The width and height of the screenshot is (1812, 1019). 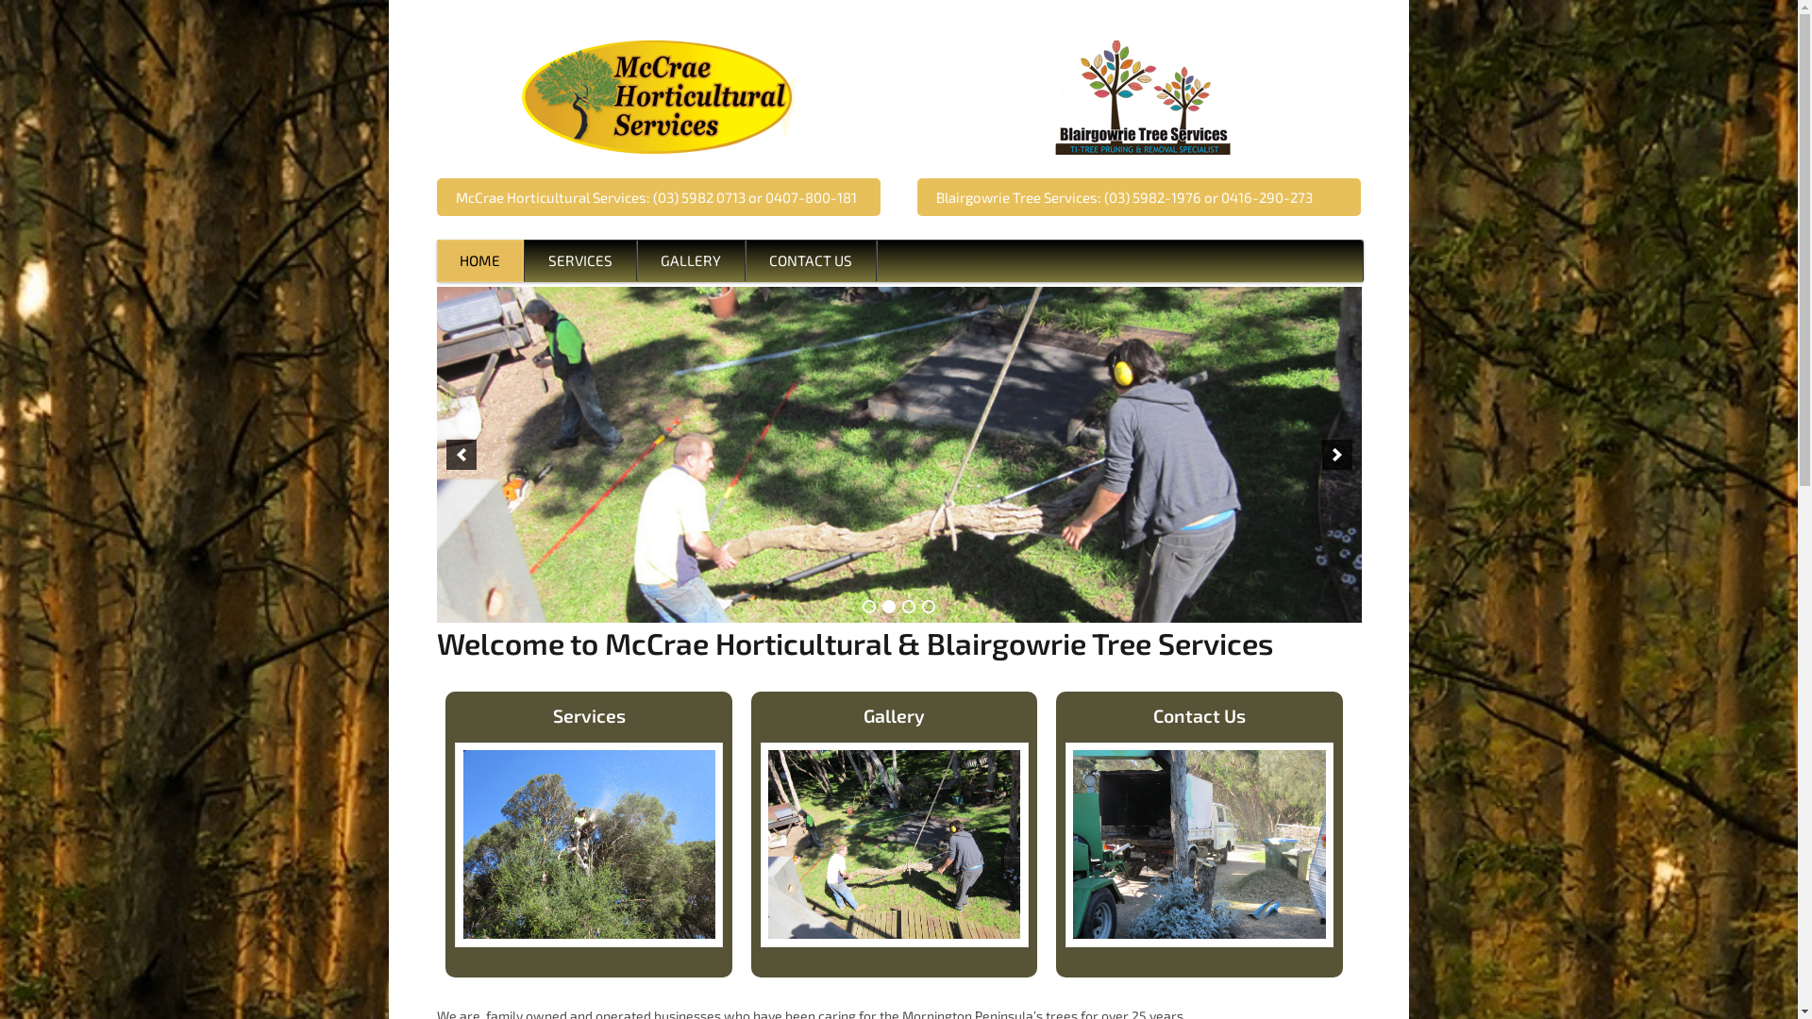 What do you see at coordinates (1200, 715) in the screenshot?
I see `Contact Us` at bounding box center [1200, 715].